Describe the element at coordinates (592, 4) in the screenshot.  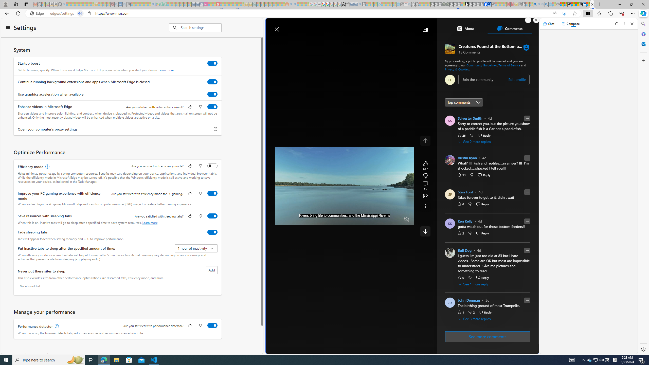
I see `Creatures Found at the Bottom of the Mississippi River` at that location.